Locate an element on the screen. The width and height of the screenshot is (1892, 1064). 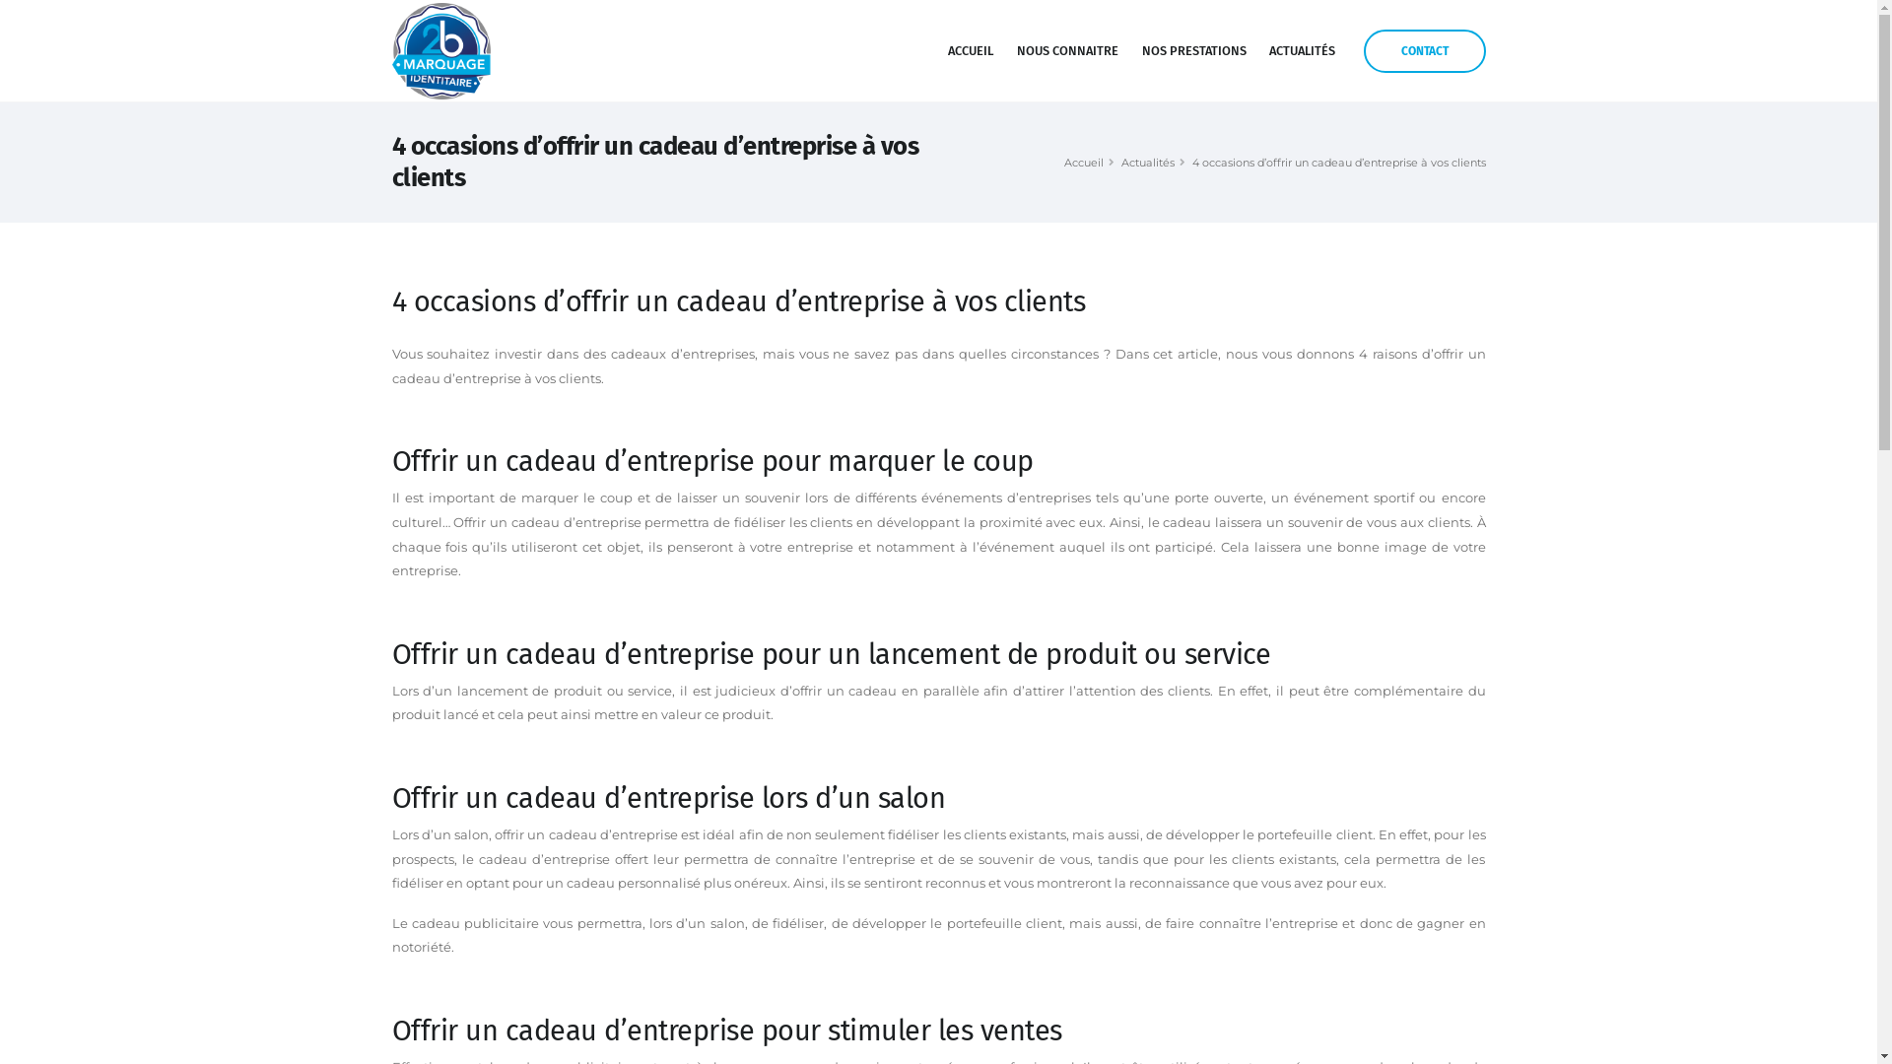
ACCUEIL is located at coordinates (971, 51).